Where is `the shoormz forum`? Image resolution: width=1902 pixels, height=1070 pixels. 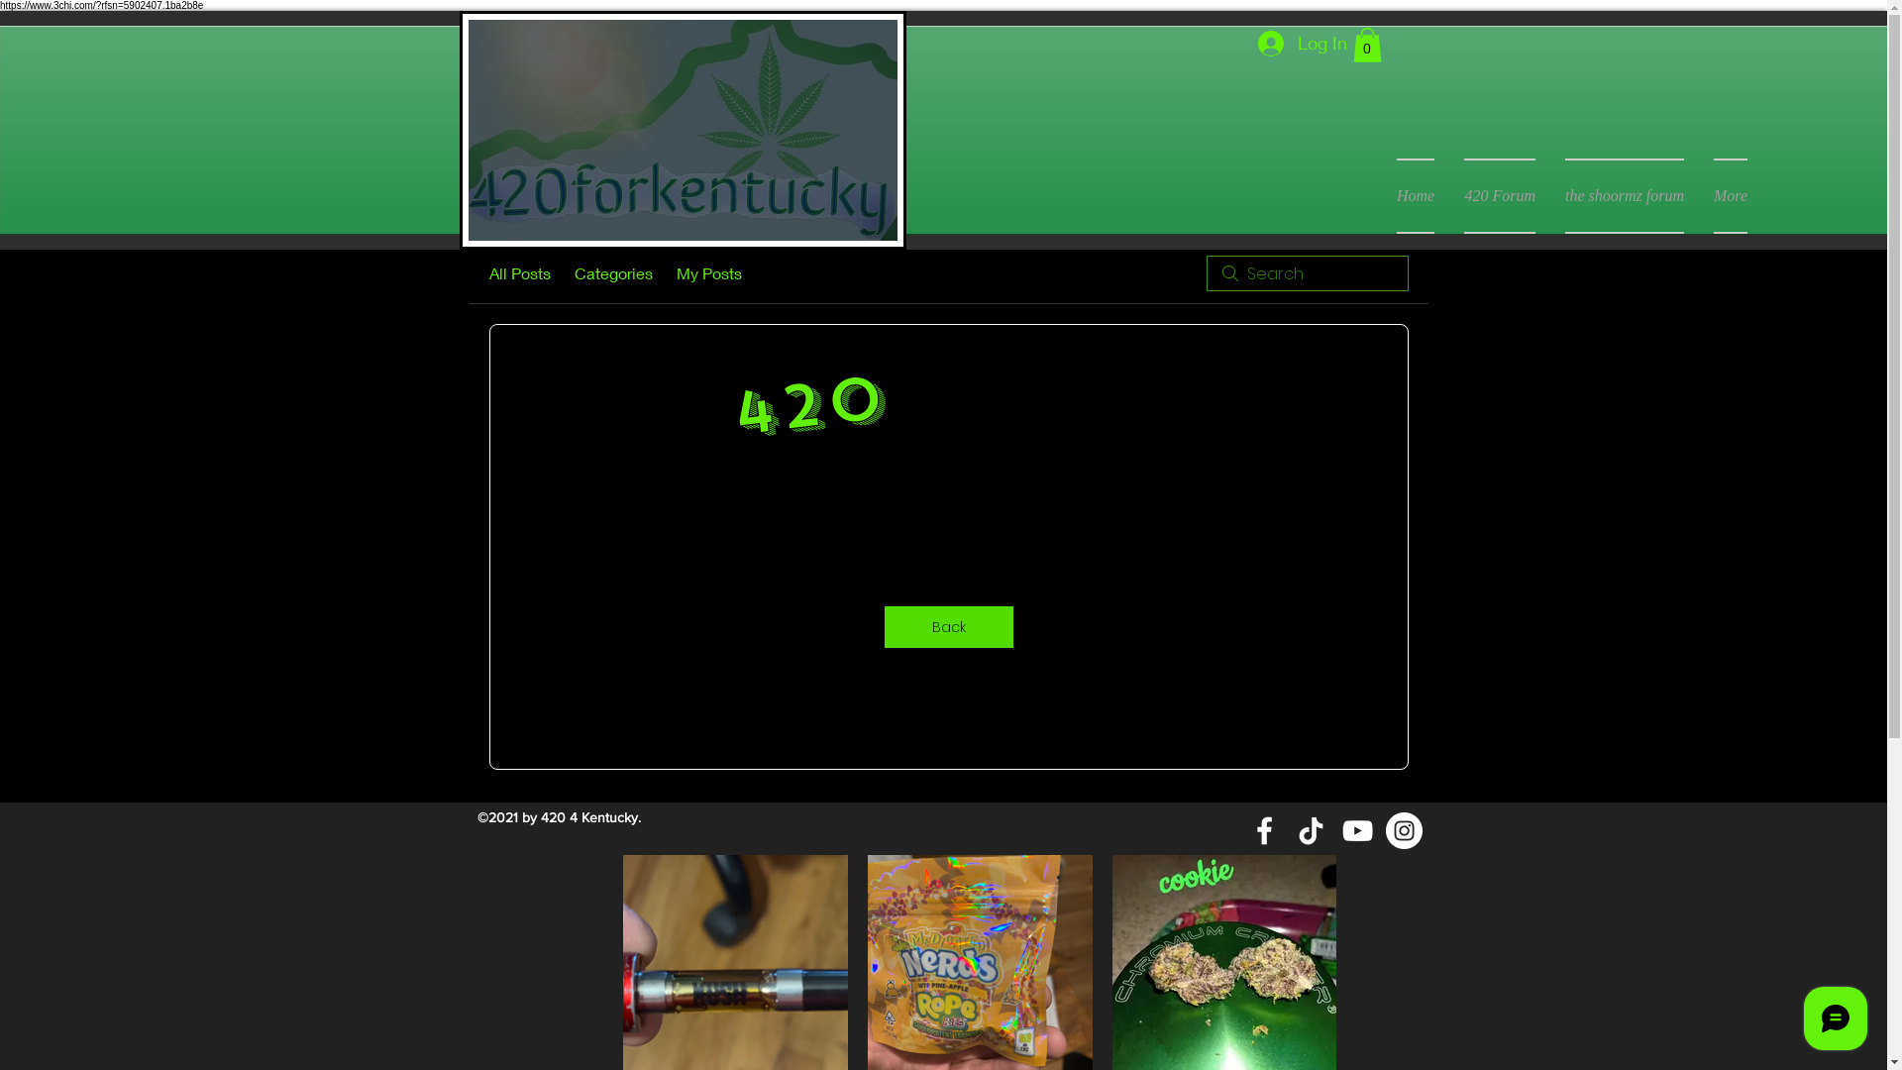
the shoormz forum is located at coordinates (1625, 196).